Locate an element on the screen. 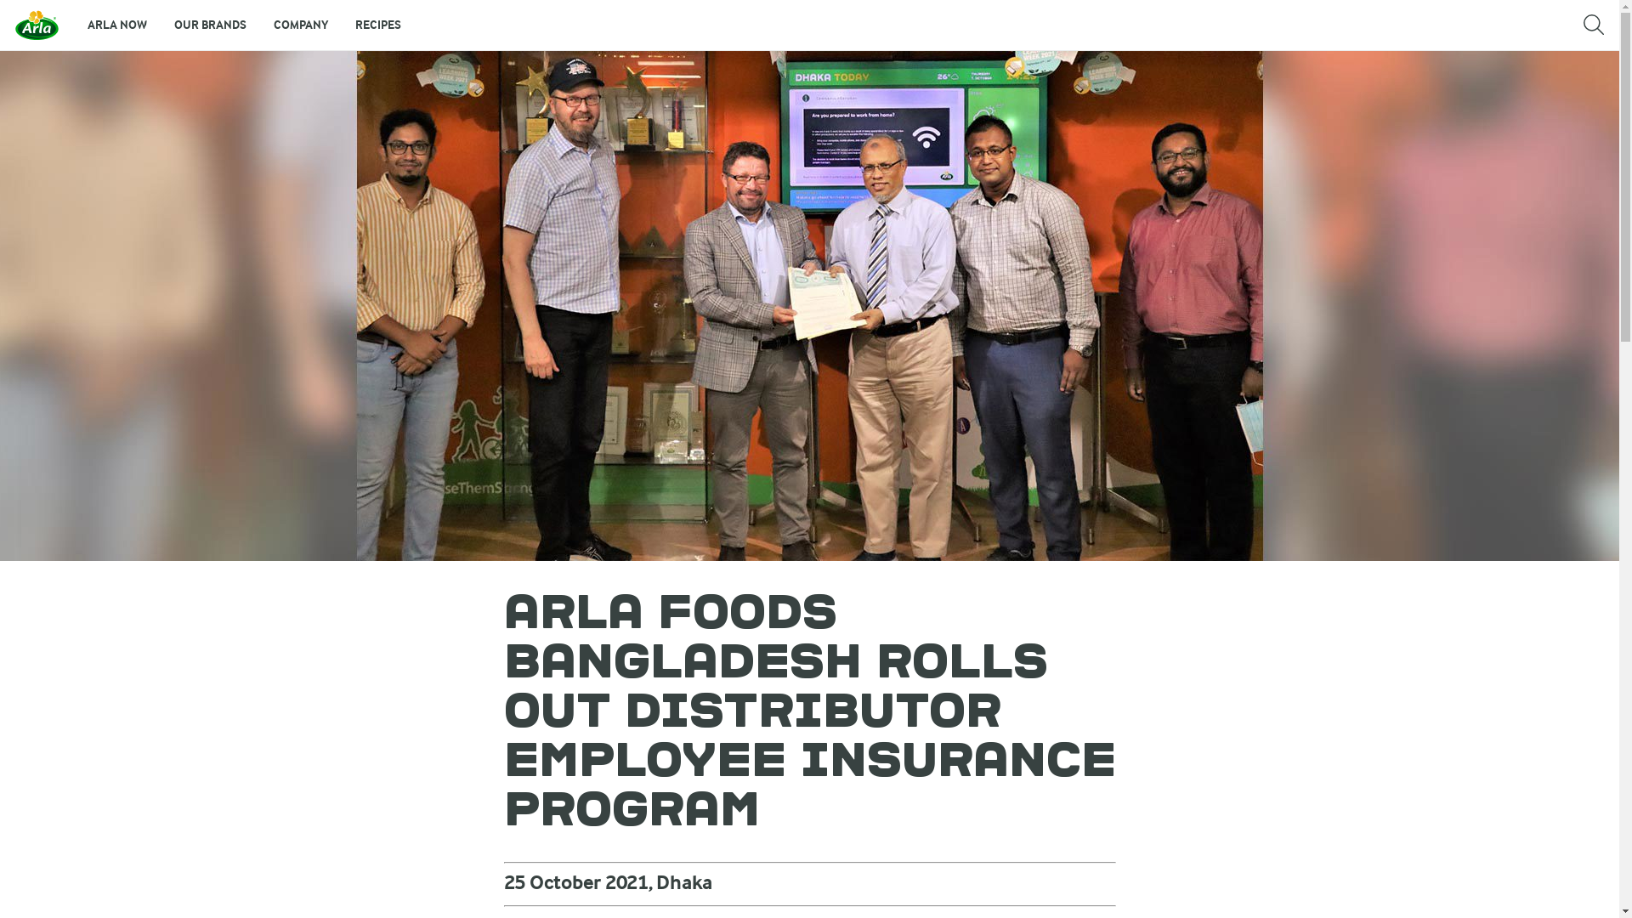  RECIPES is located at coordinates (378, 25).